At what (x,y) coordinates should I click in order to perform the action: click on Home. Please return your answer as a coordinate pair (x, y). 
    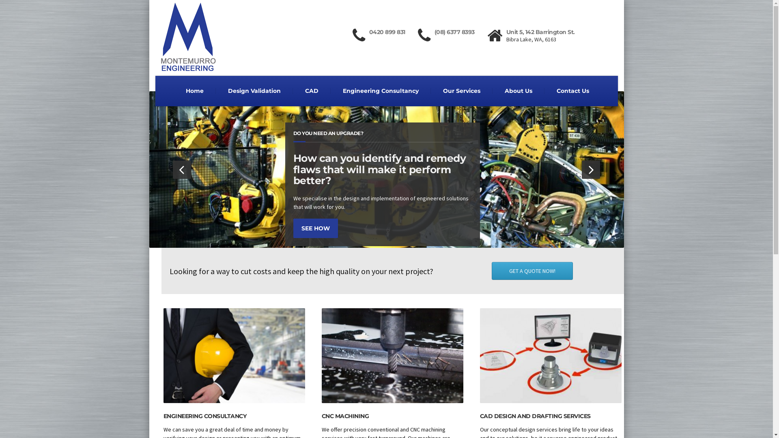
    Looking at the image, I should click on (195, 91).